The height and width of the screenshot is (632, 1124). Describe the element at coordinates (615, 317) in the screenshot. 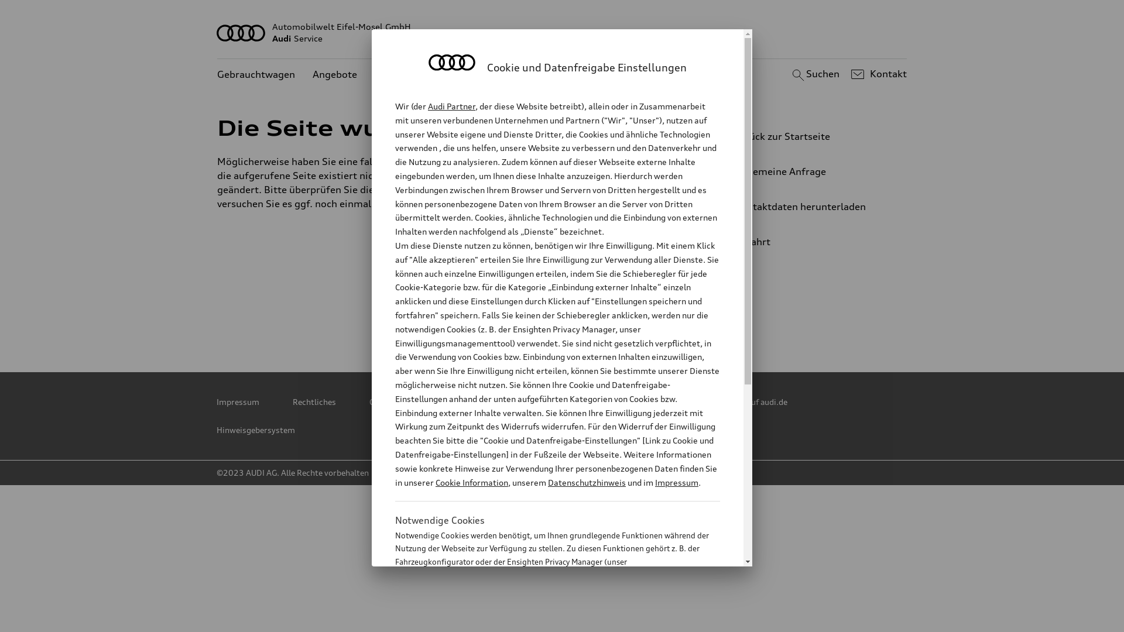

I see `YouTube` at that location.